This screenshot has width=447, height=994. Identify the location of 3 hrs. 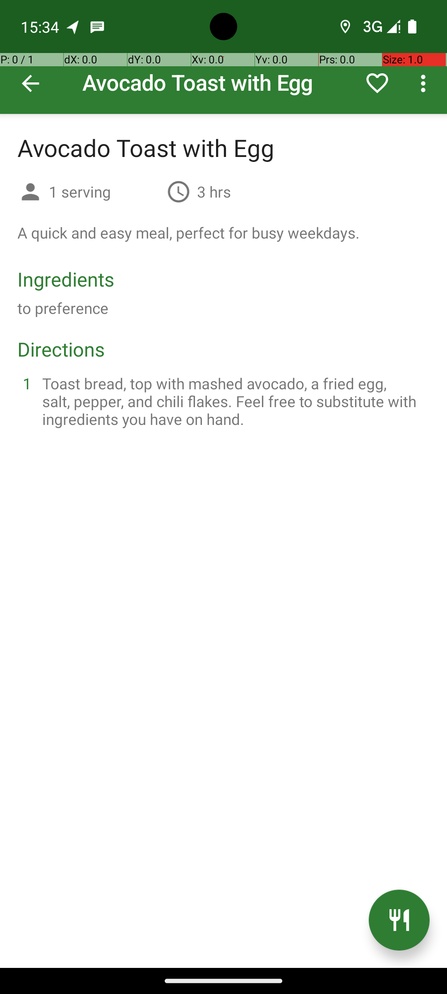
(214, 191).